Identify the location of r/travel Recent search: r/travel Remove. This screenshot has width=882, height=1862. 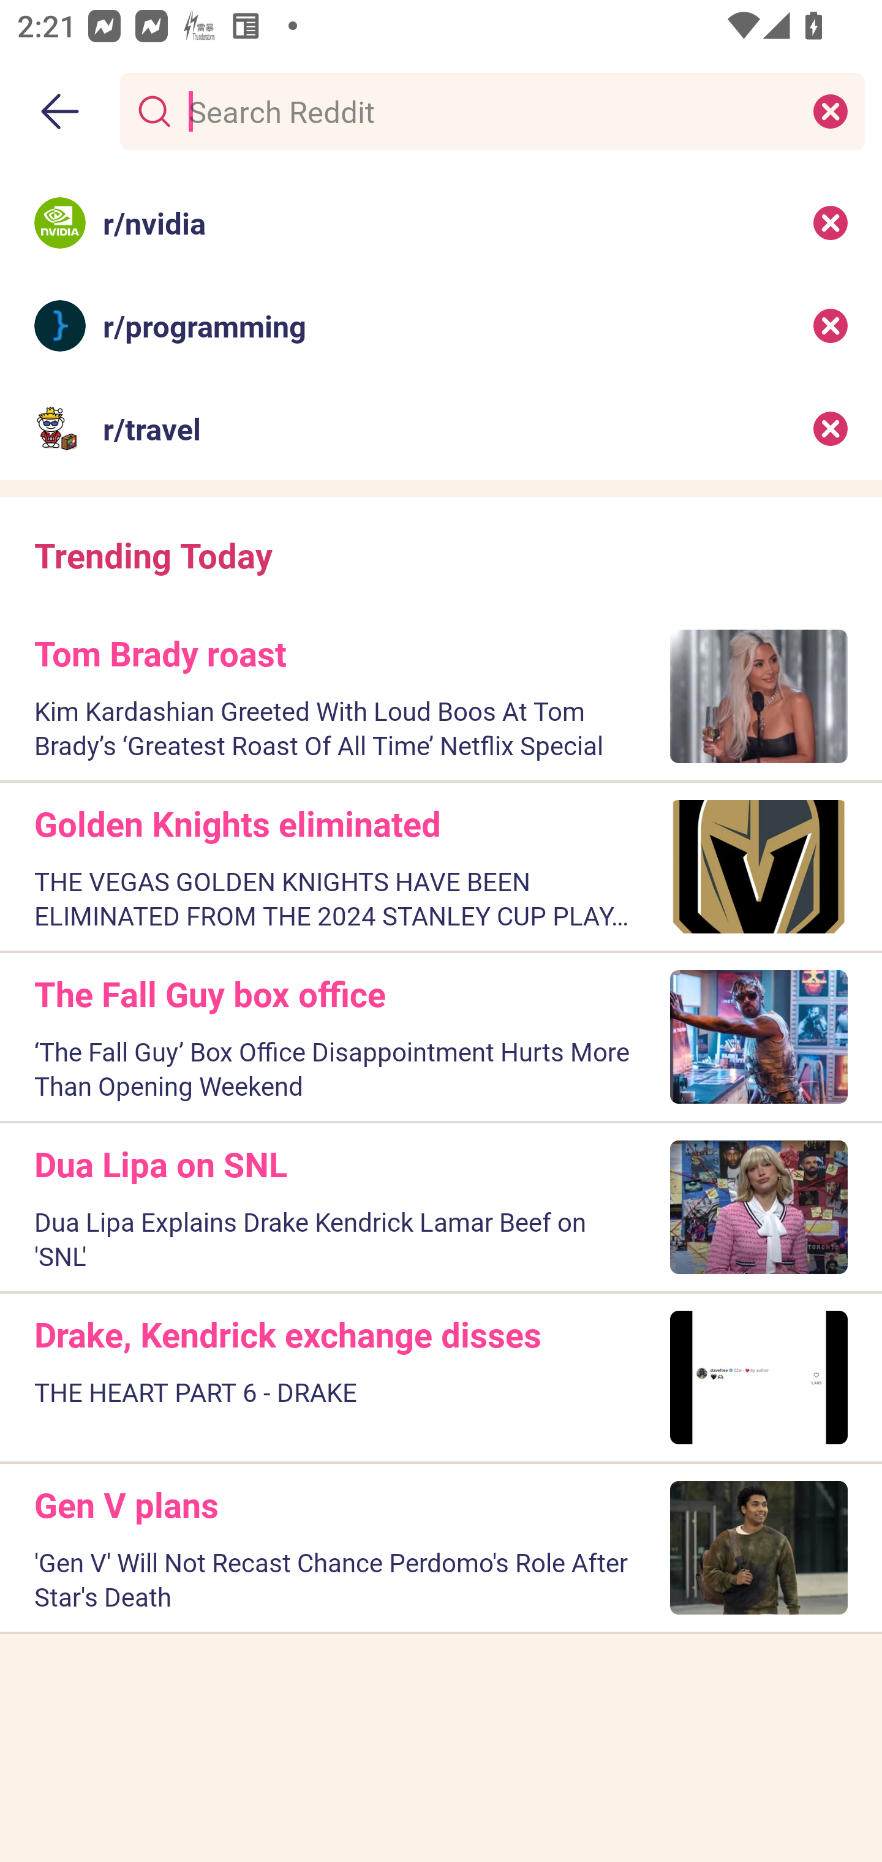
(441, 429).